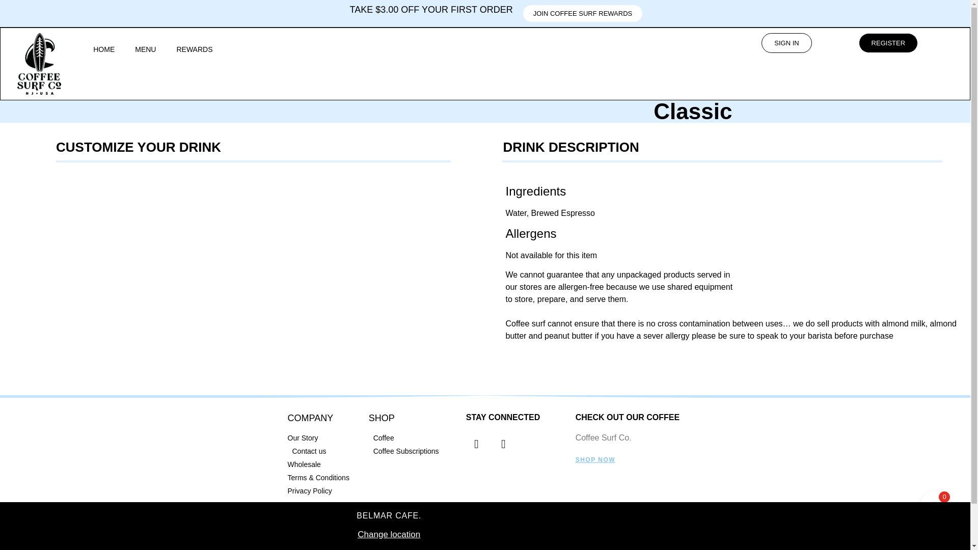  What do you see at coordinates (146, 49) in the screenshot?
I see `MENU` at bounding box center [146, 49].